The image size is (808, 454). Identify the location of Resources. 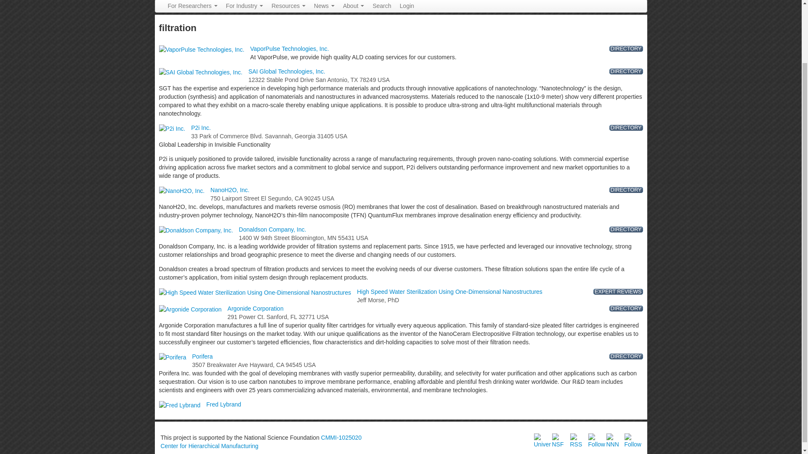
(288, 6).